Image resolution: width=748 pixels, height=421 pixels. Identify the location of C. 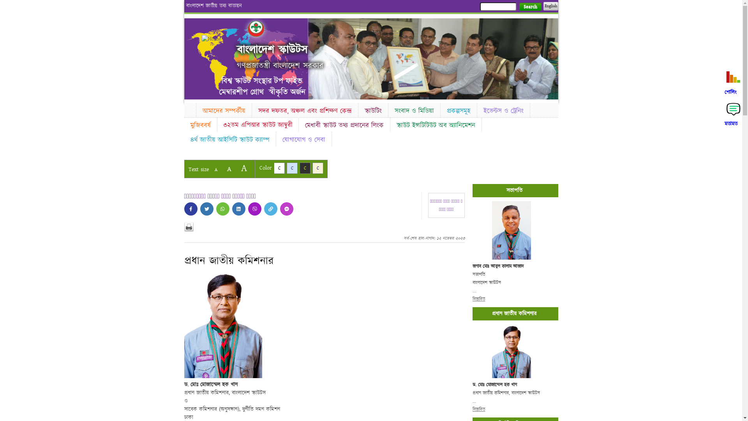
(318, 168).